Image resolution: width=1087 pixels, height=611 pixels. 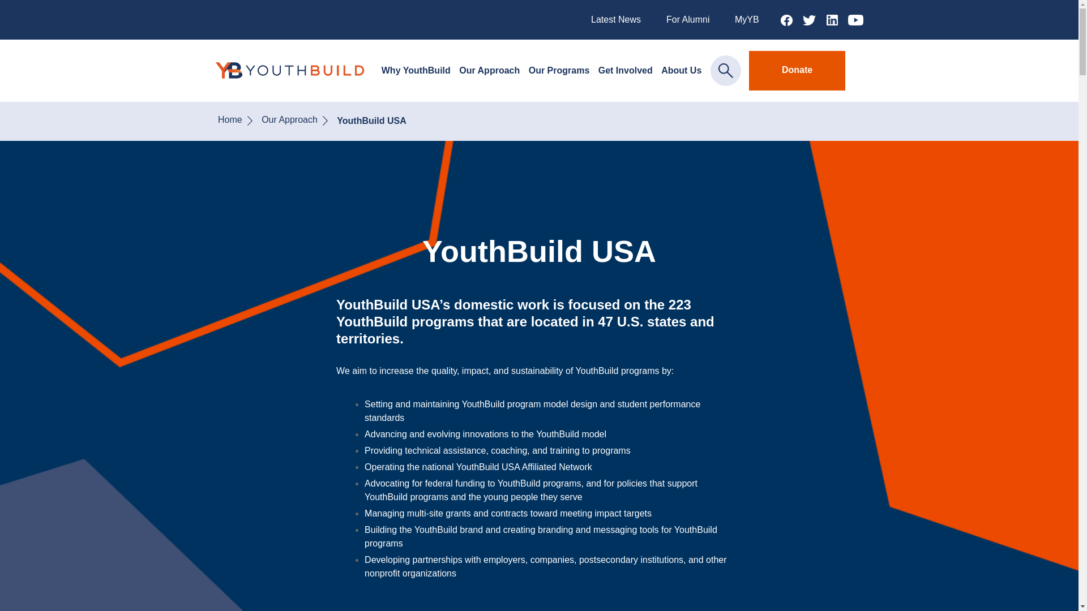 I want to click on MyYB, so click(x=746, y=19).